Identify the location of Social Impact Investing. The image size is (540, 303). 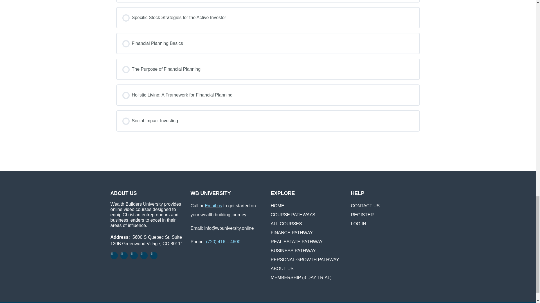
(268, 121).